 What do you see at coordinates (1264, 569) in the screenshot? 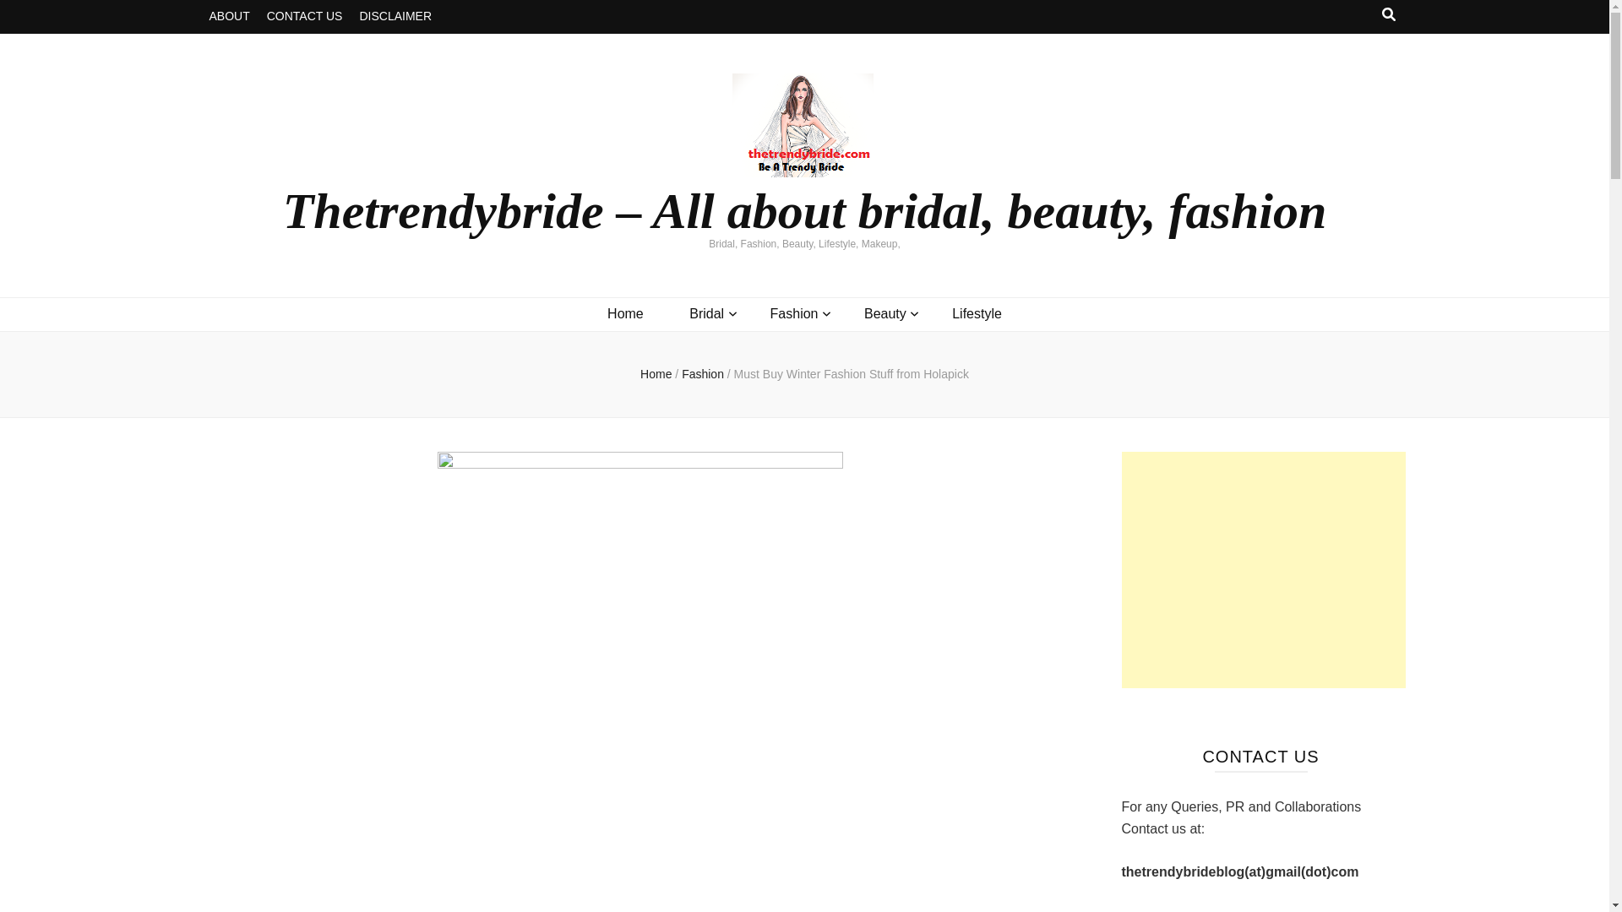
I see `Advertisement` at bounding box center [1264, 569].